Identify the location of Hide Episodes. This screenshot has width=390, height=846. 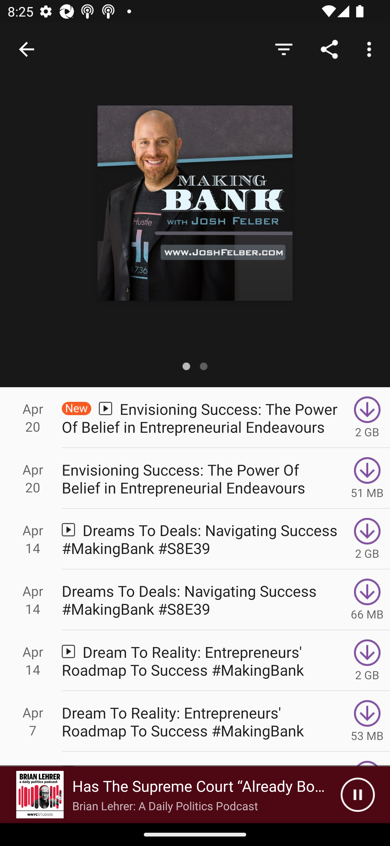
(284, 49).